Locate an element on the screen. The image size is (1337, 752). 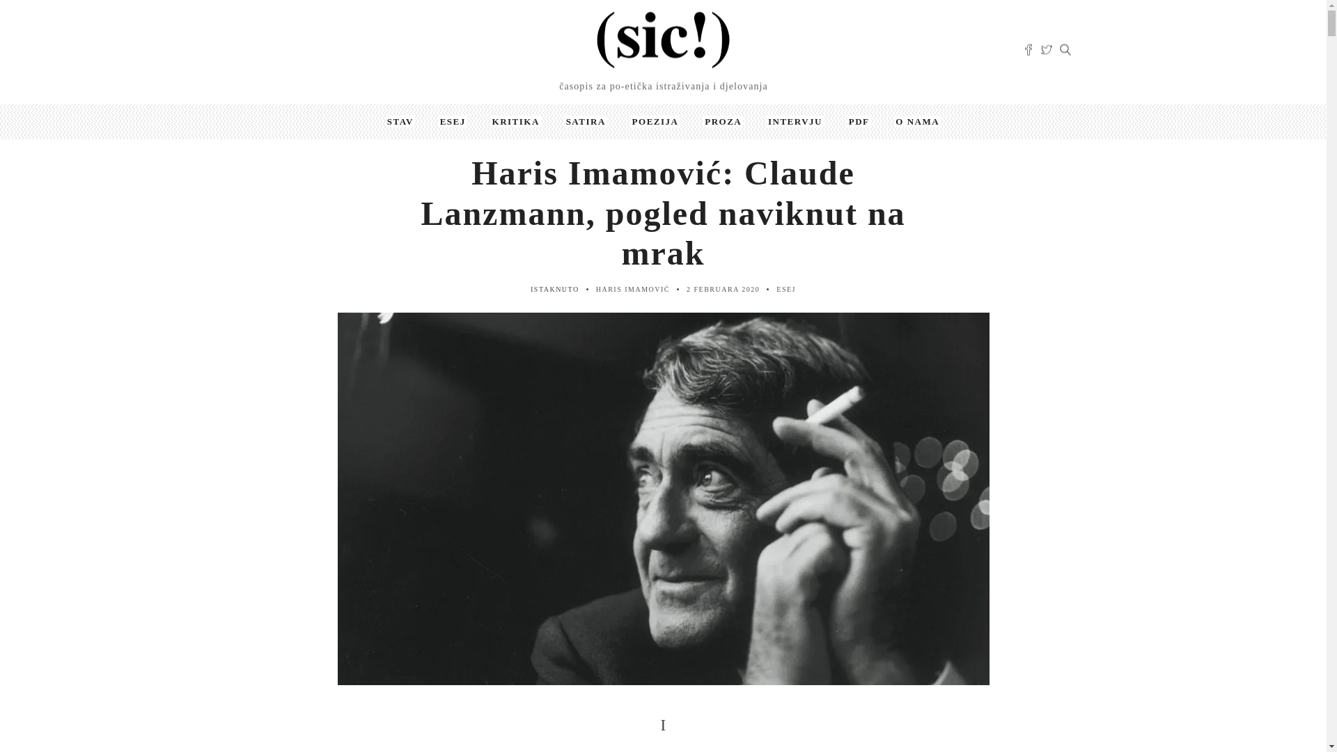
PROZA is located at coordinates (723, 121).